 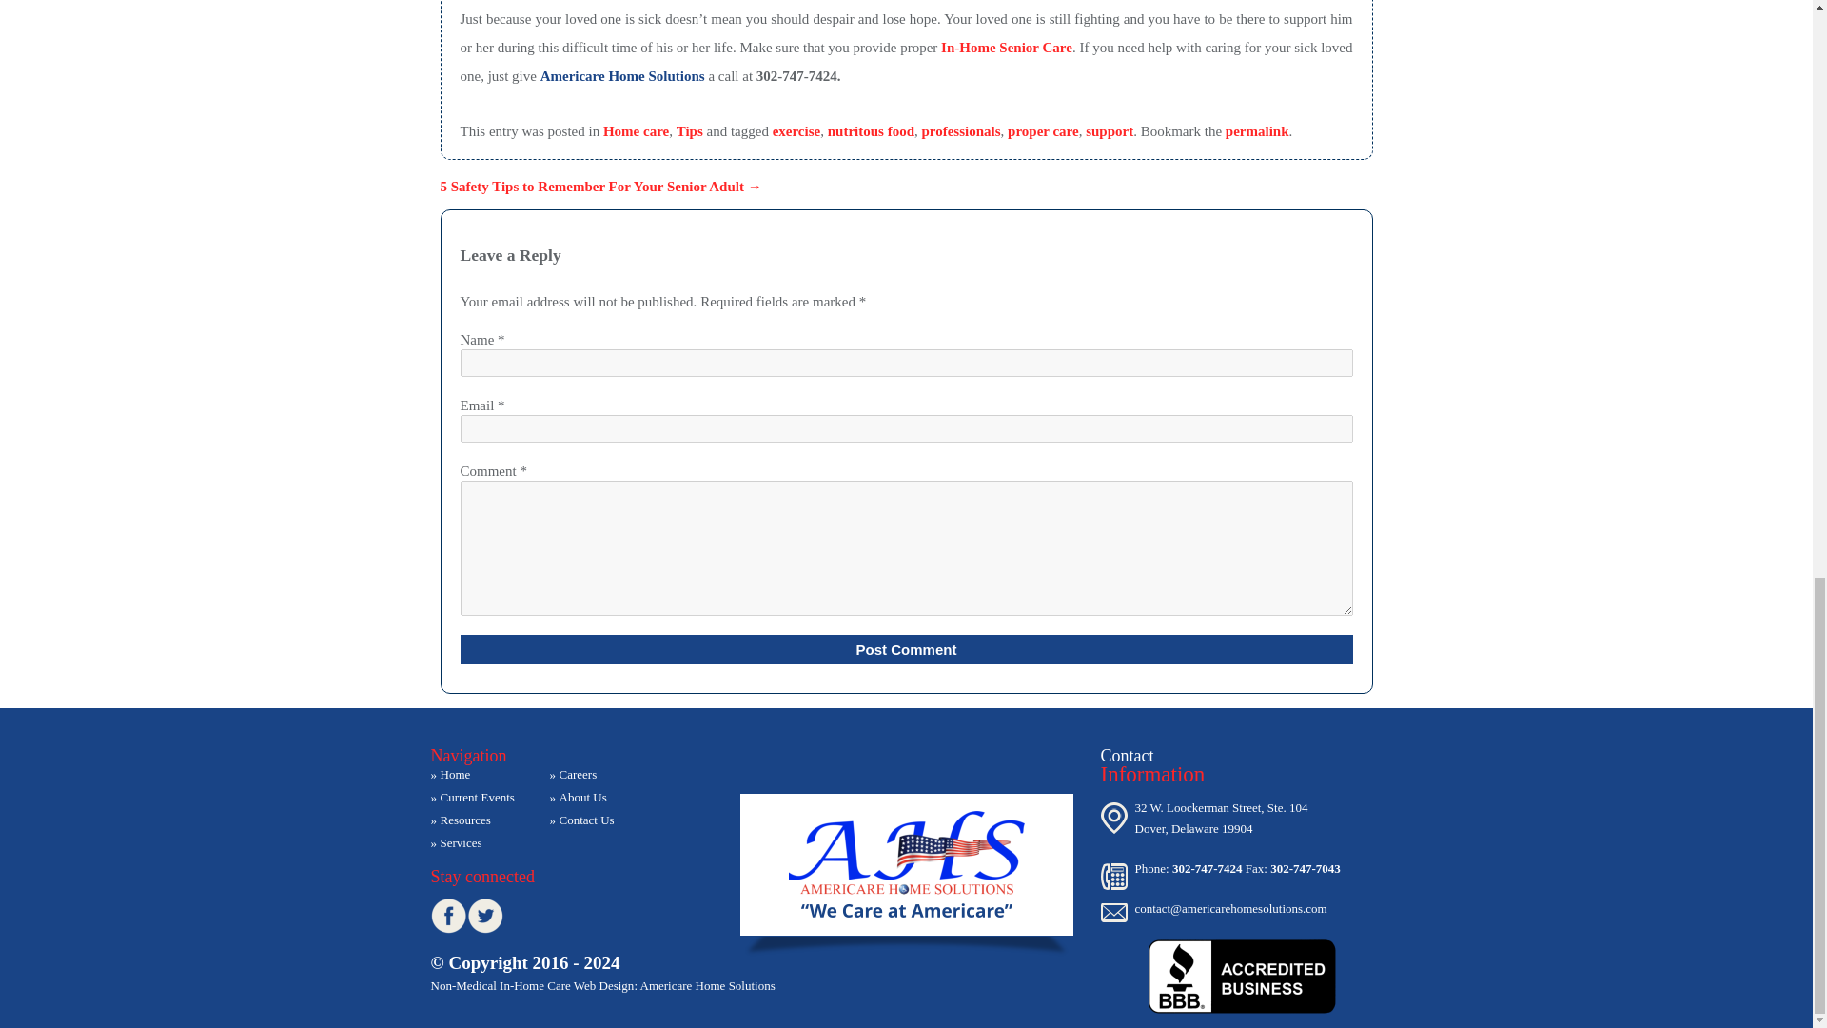 What do you see at coordinates (871, 130) in the screenshot?
I see `nutritous food` at bounding box center [871, 130].